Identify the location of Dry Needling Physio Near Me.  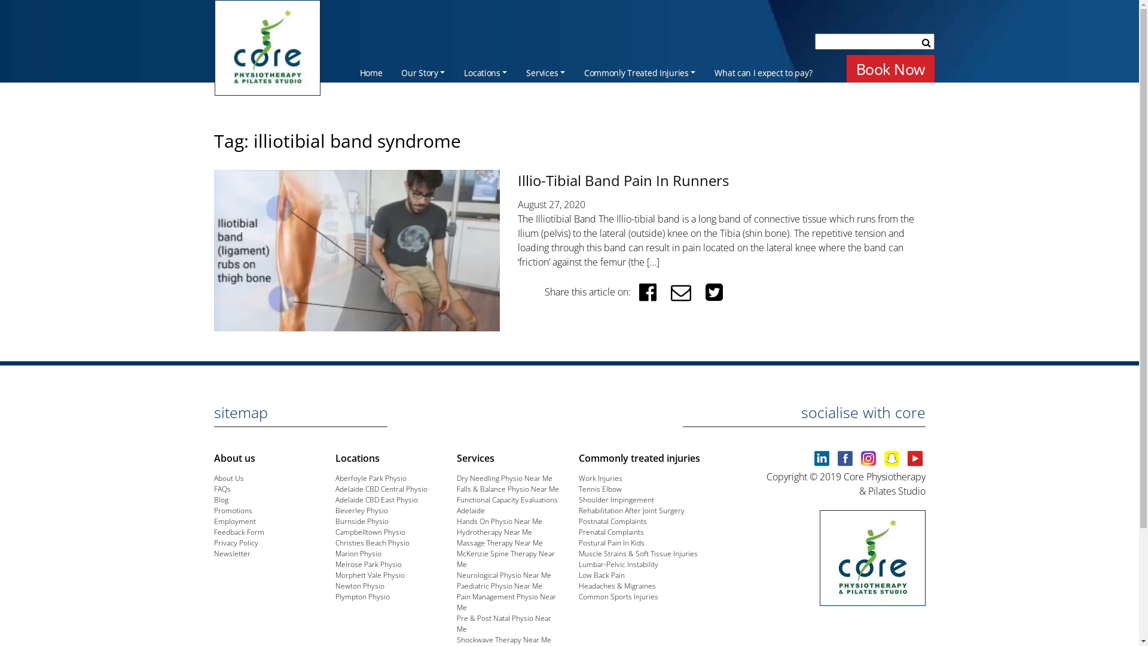
(505, 479).